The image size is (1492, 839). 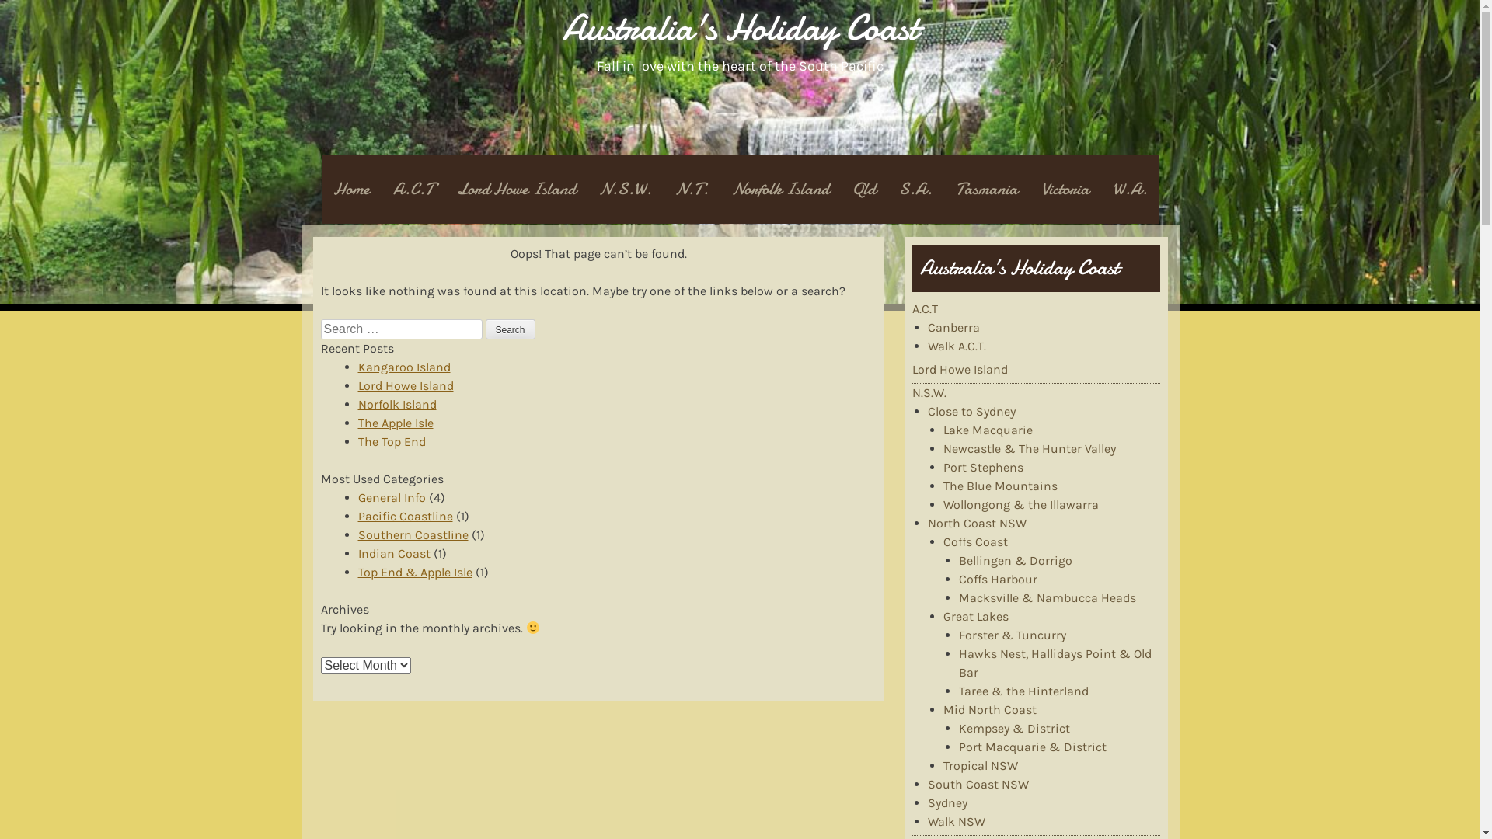 I want to click on Kangaroo Island, so click(x=404, y=367).